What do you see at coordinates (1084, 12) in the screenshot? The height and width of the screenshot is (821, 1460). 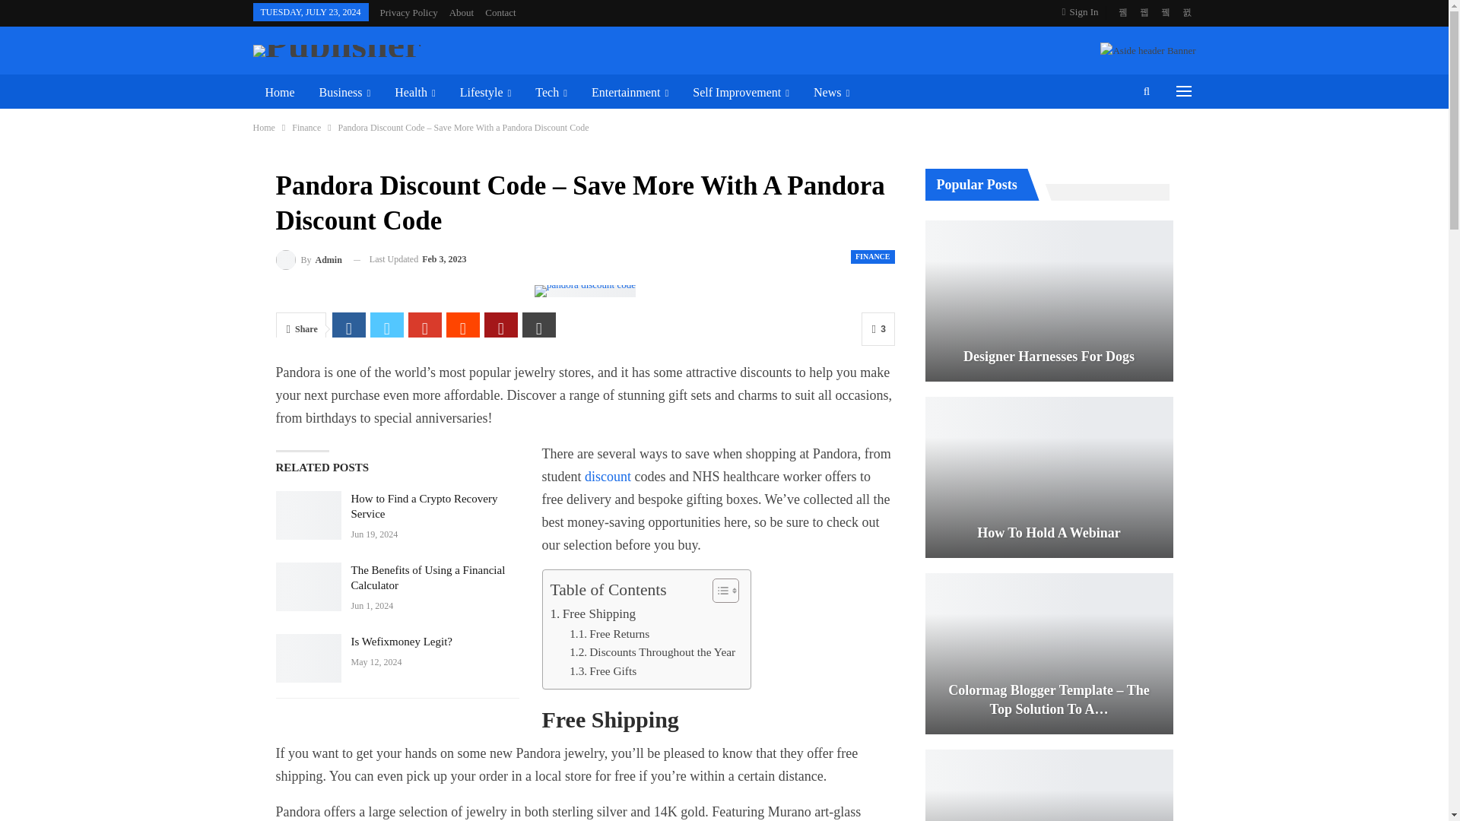 I see `Sign In` at bounding box center [1084, 12].